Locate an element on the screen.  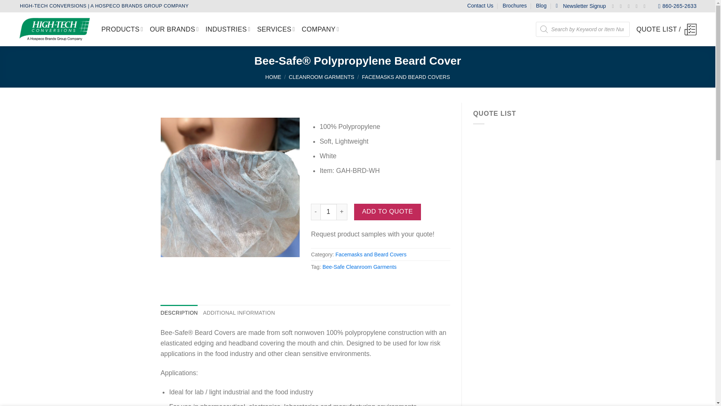
Zoom is located at coordinates (173, 245).